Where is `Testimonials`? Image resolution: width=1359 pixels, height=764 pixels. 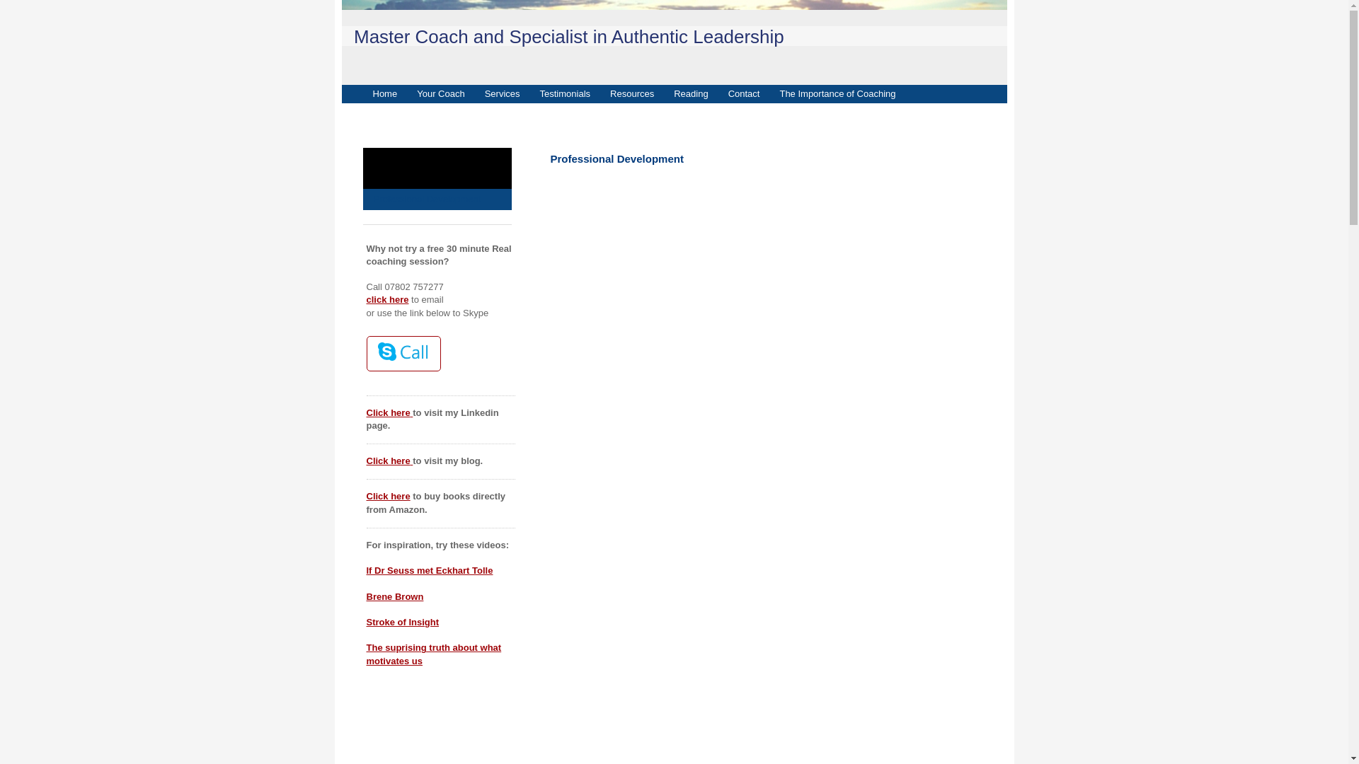
Testimonials is located at coordinates (565, 93).